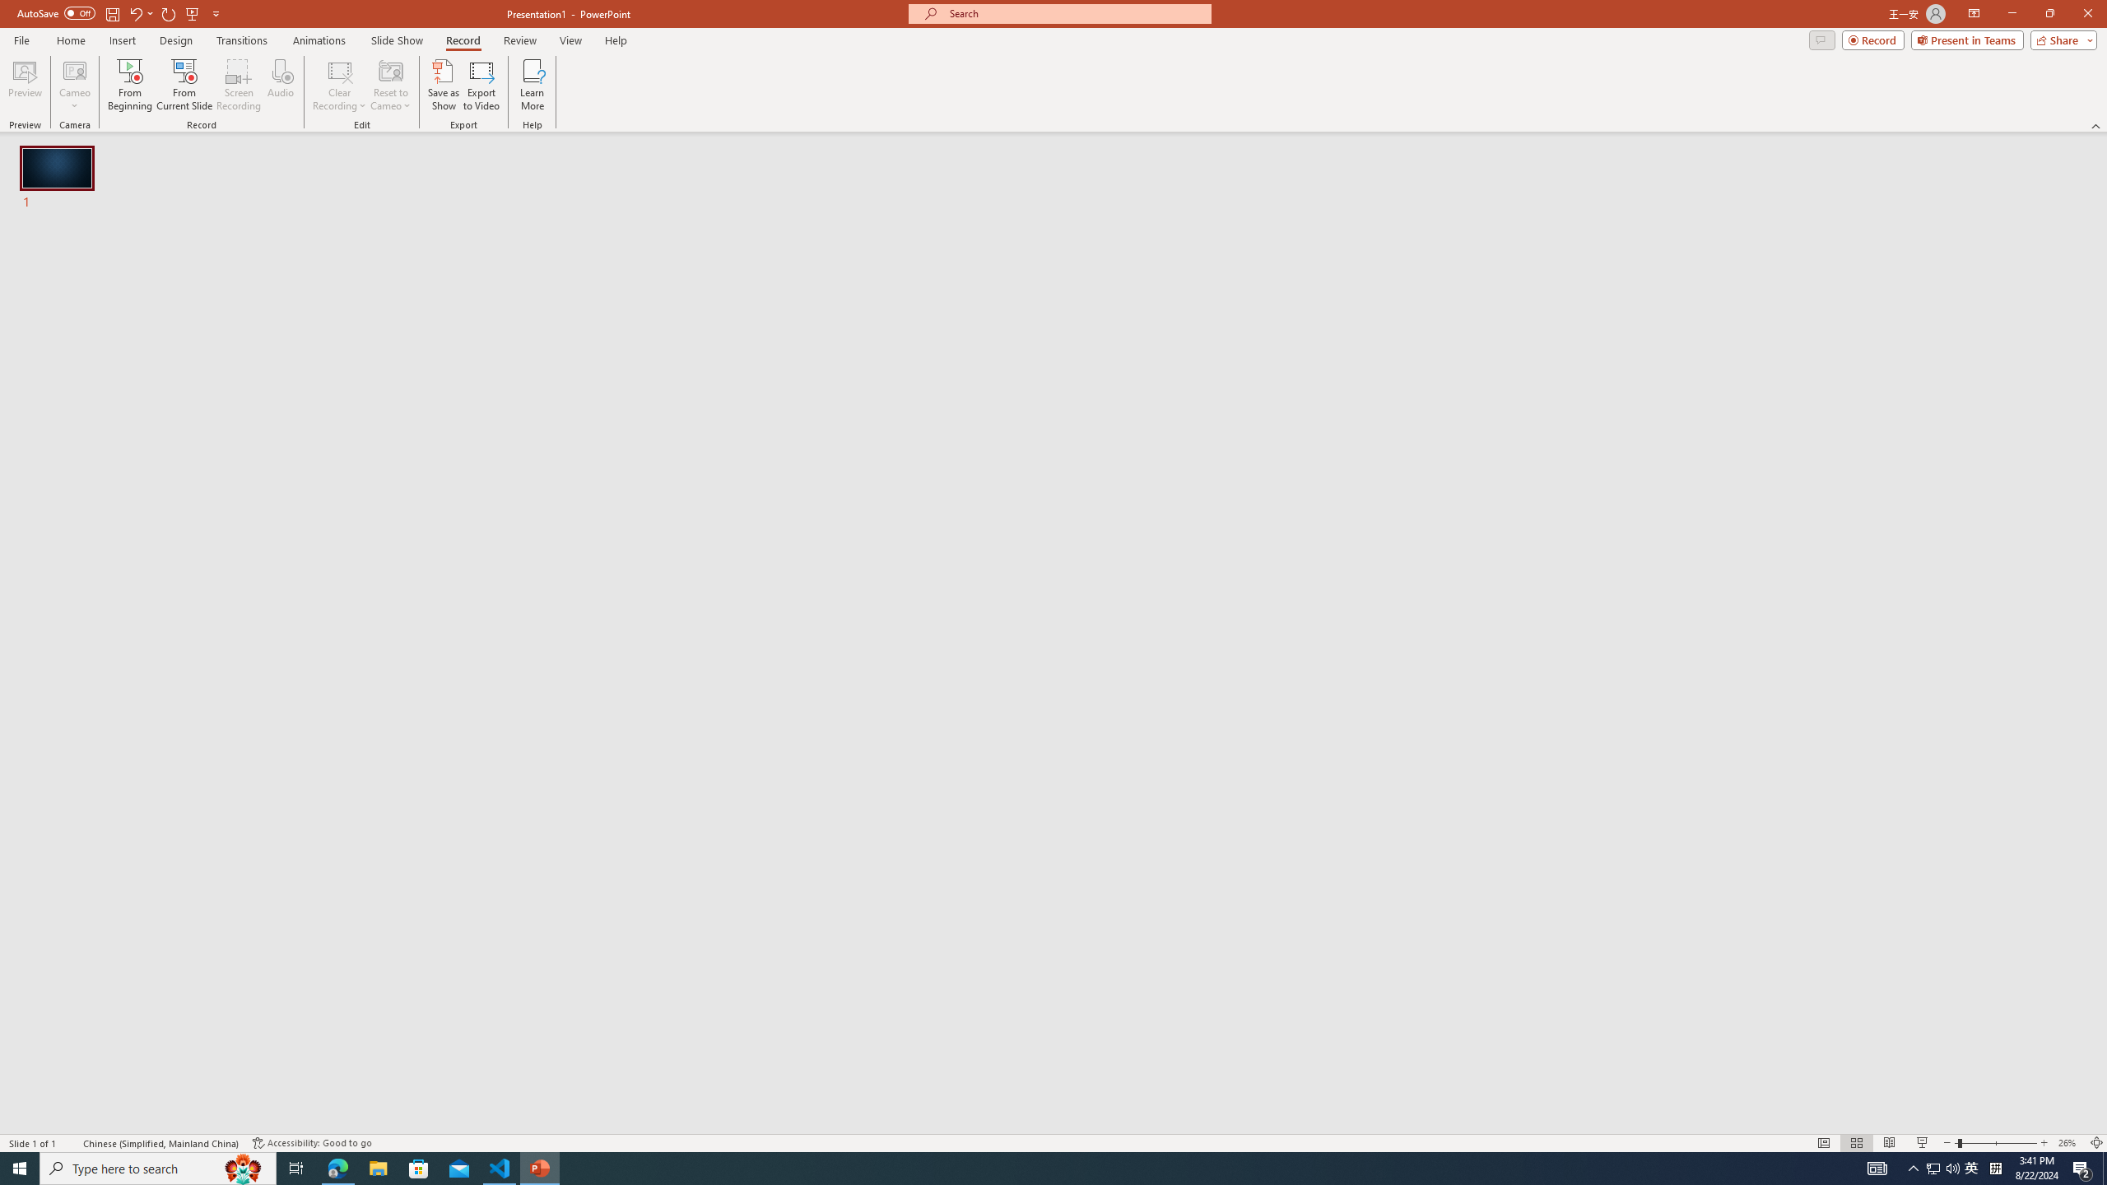 Image resolution: width=2107 pixels, height=1185 pixels. I want to click on Restore Down, so click(2049, 14).